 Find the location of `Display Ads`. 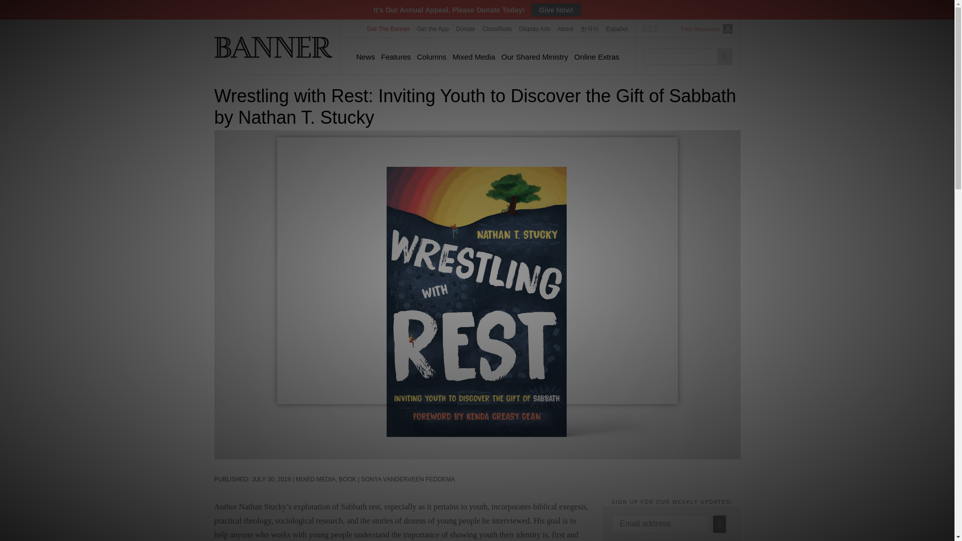

Display Ads is located at coordinates (535, 29).